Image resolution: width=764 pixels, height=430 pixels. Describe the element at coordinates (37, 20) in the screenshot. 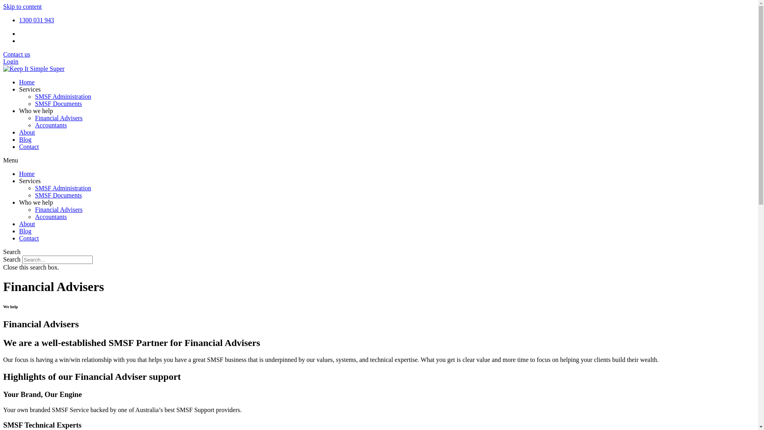

I see `1300 031 943` at that location.